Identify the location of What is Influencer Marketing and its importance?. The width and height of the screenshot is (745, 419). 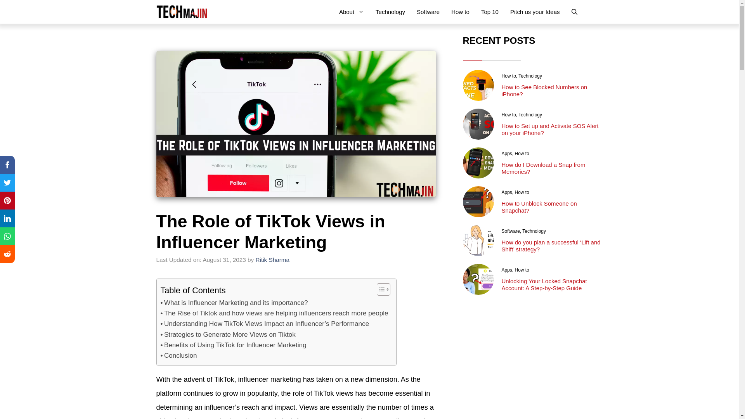
(234, 303).